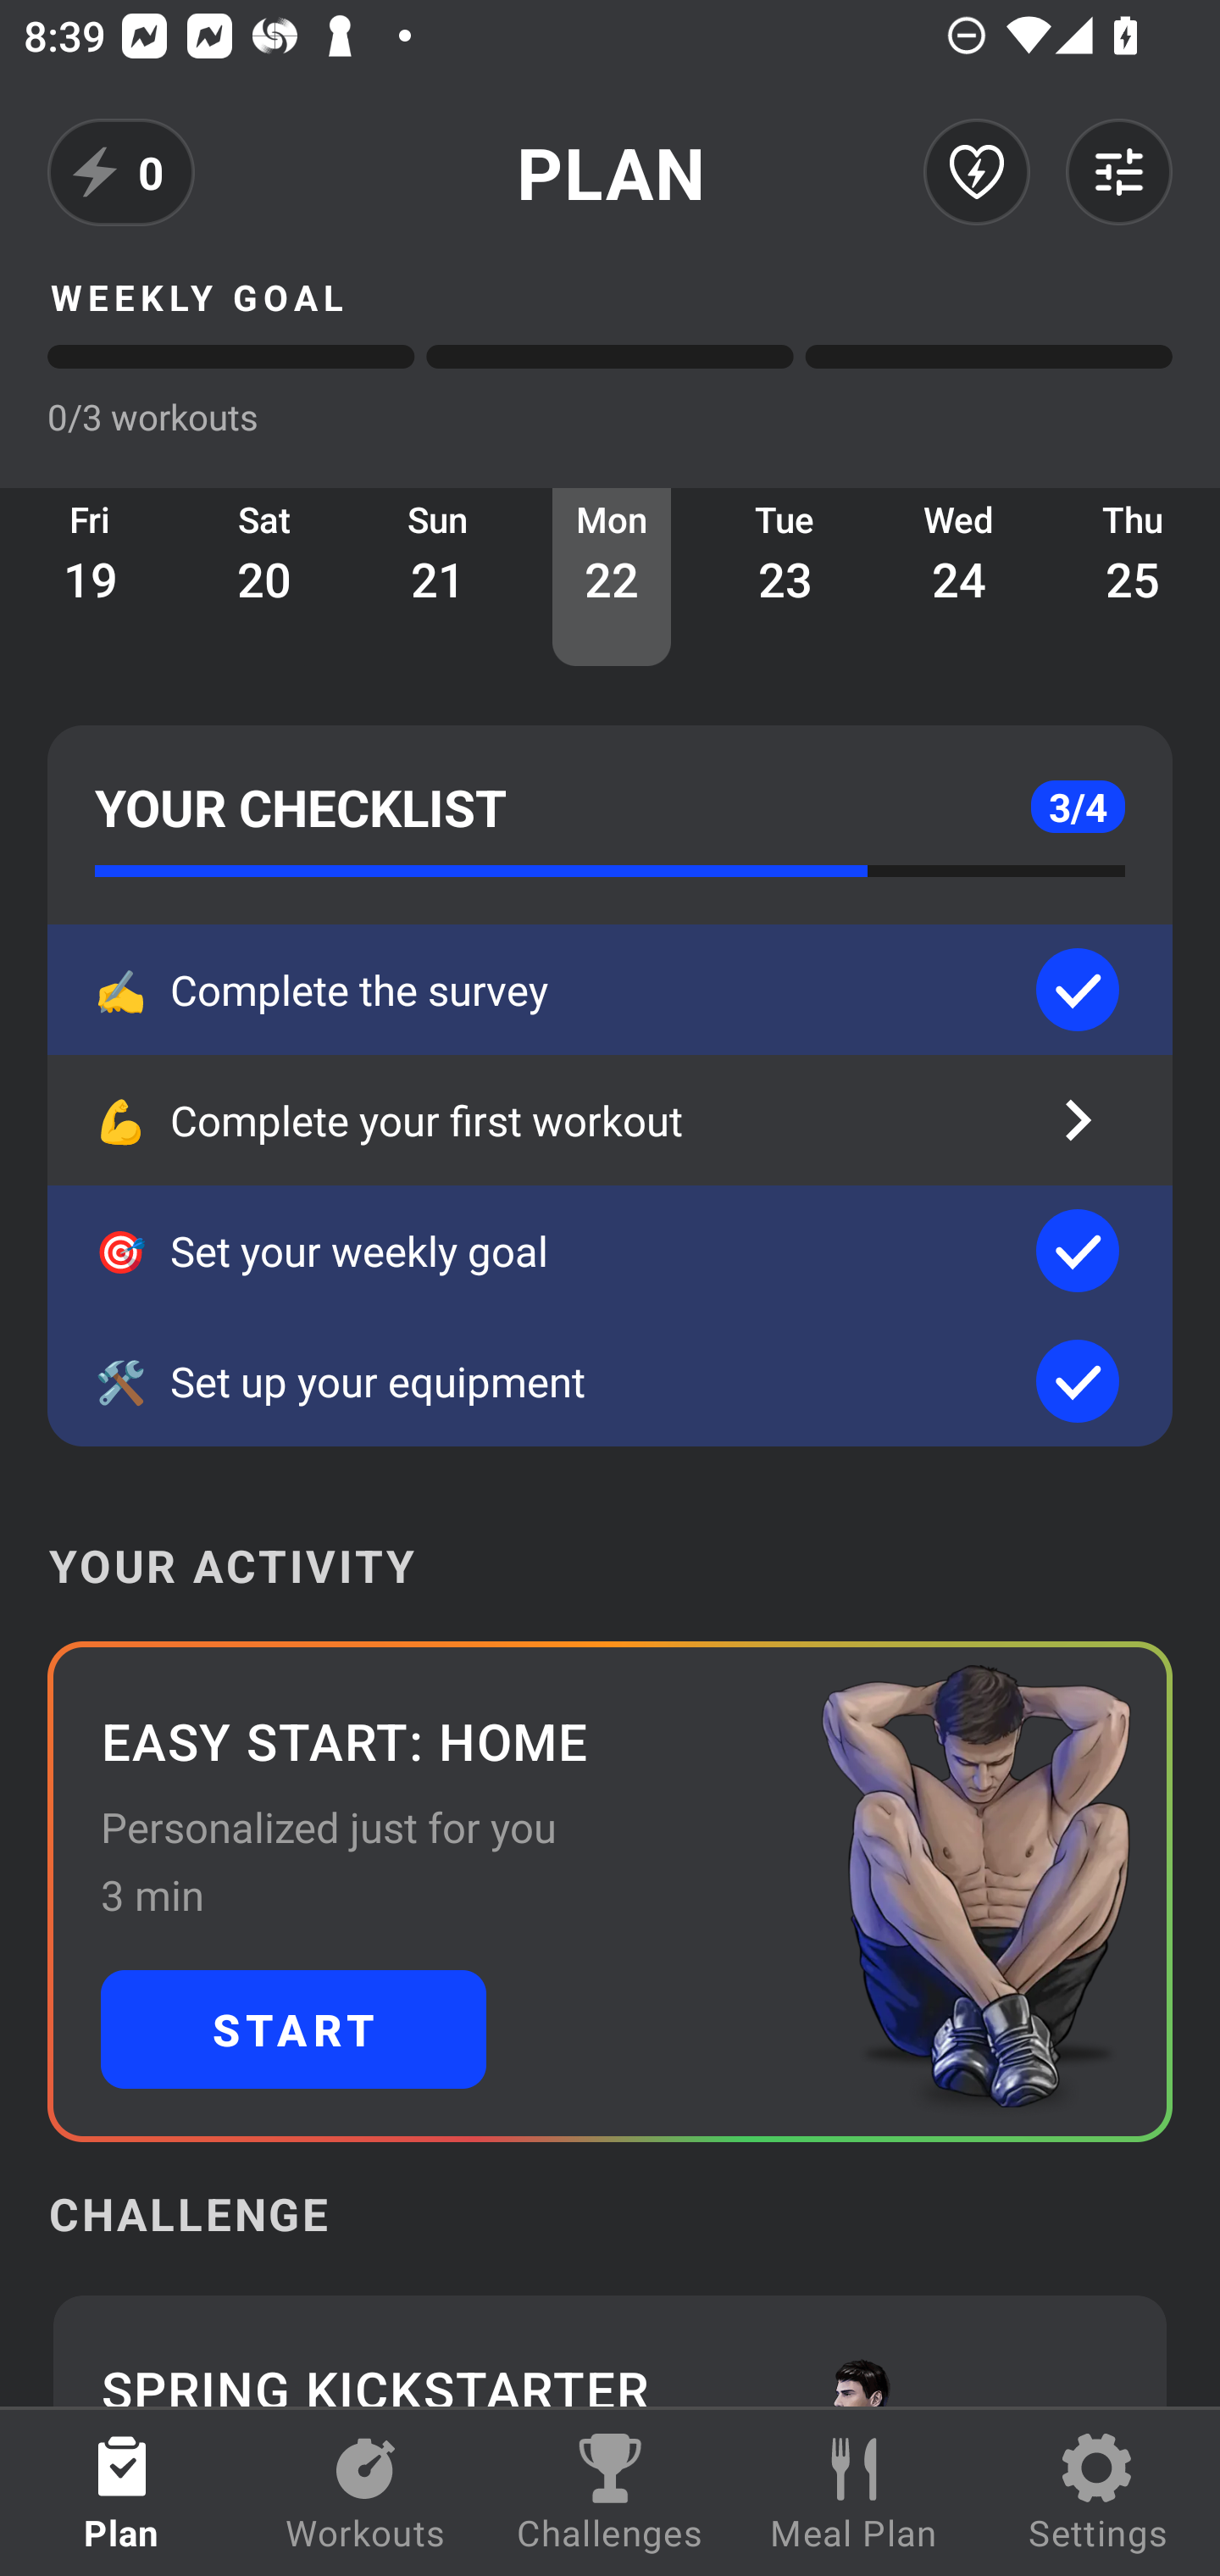 The width and height of the screenshot is (1220, 2576). I want to click on Sun 21, so click(438, 576).